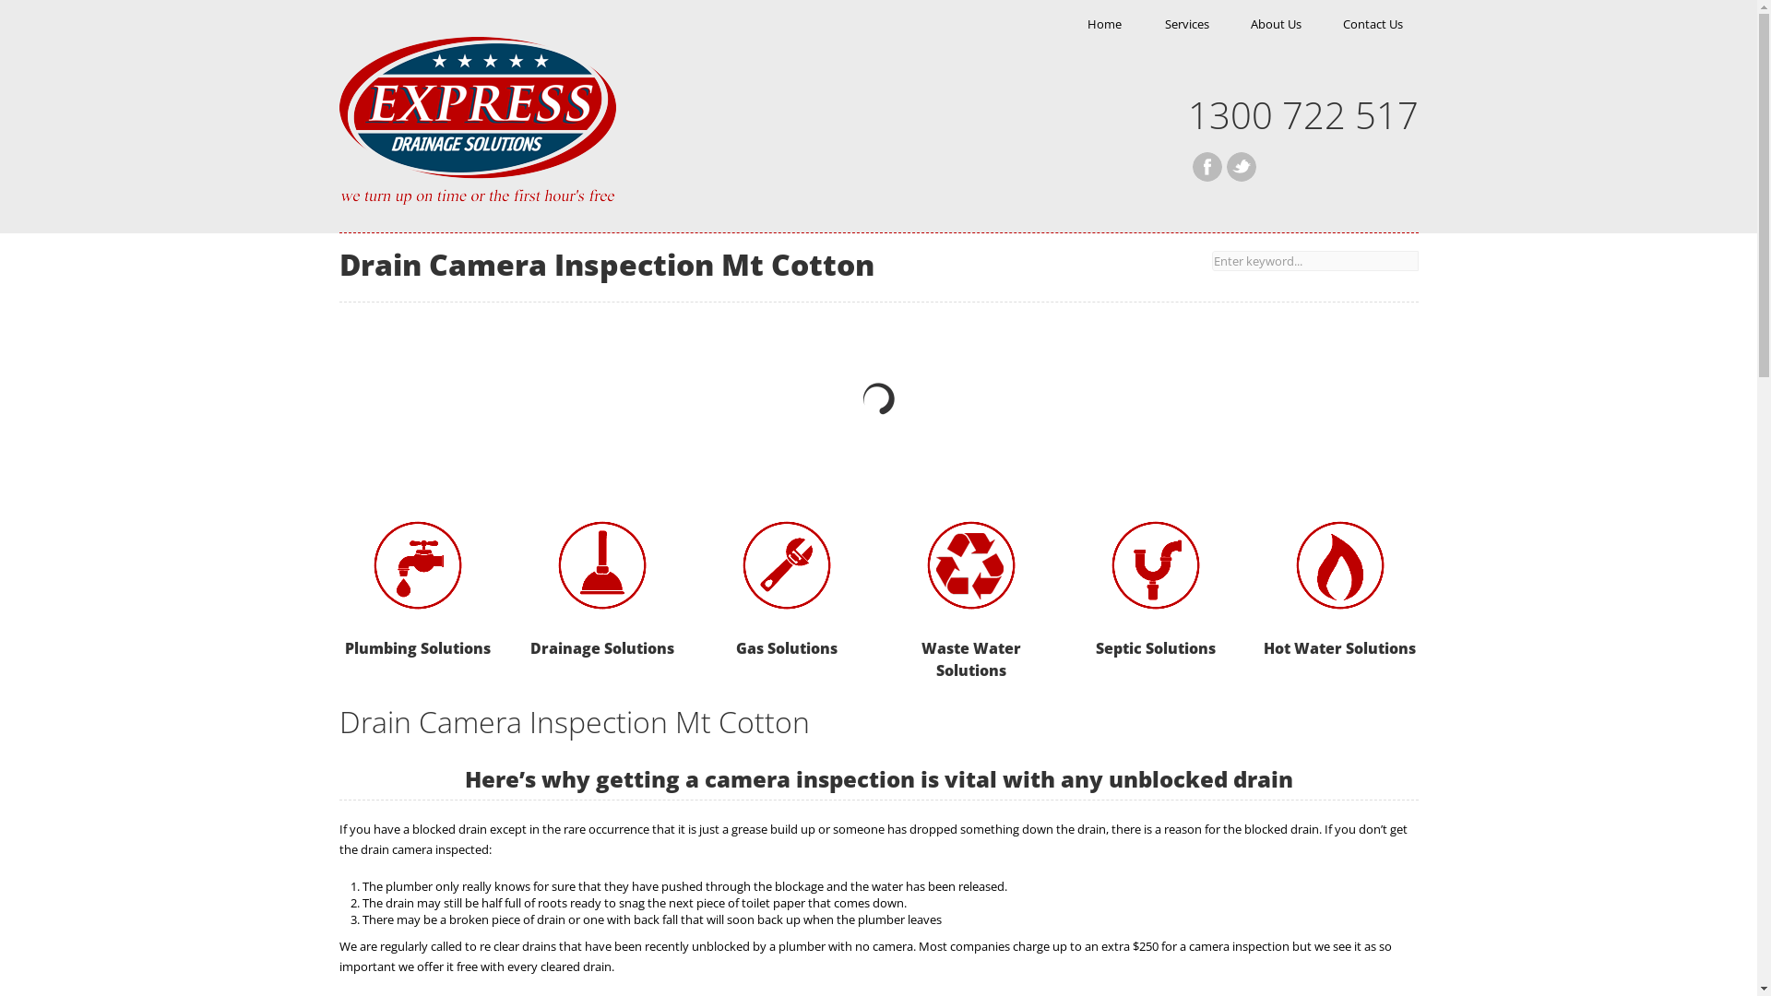 The width and height of the screenshot is (1771, 996). Describe the element at coordinates (787, 648) in the screenshot. I see `Gas Solutions` at that location.